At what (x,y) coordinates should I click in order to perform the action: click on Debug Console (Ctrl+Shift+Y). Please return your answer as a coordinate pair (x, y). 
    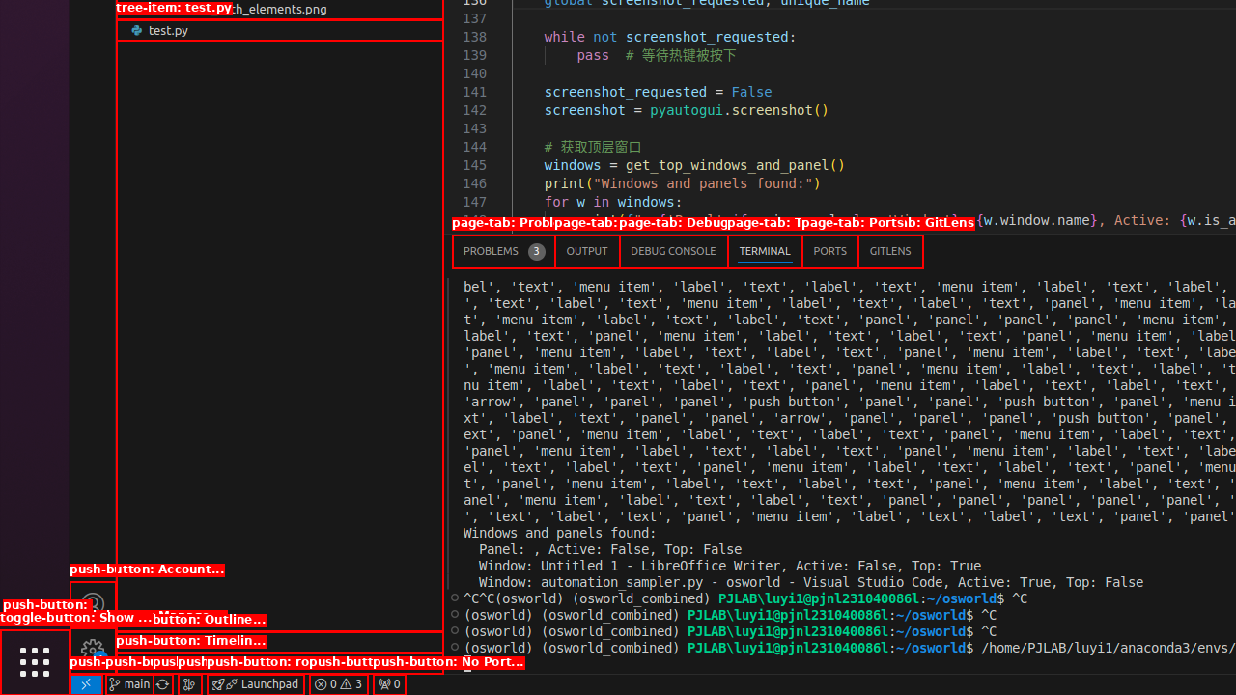
    Looking at the image, I should click on (674, 251).